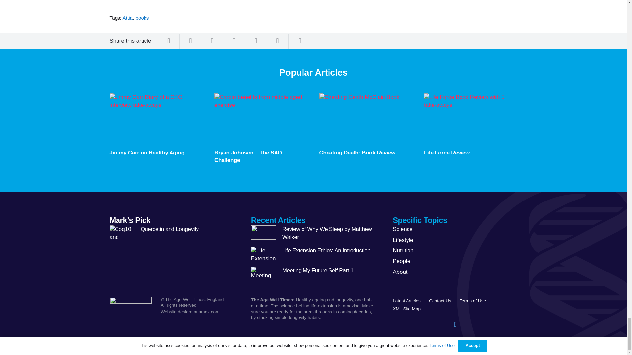 The width and height of the screenshot is (632, 355). Describe the element at coordinates (142, 18) in the screenshot. I see `books` at that location.